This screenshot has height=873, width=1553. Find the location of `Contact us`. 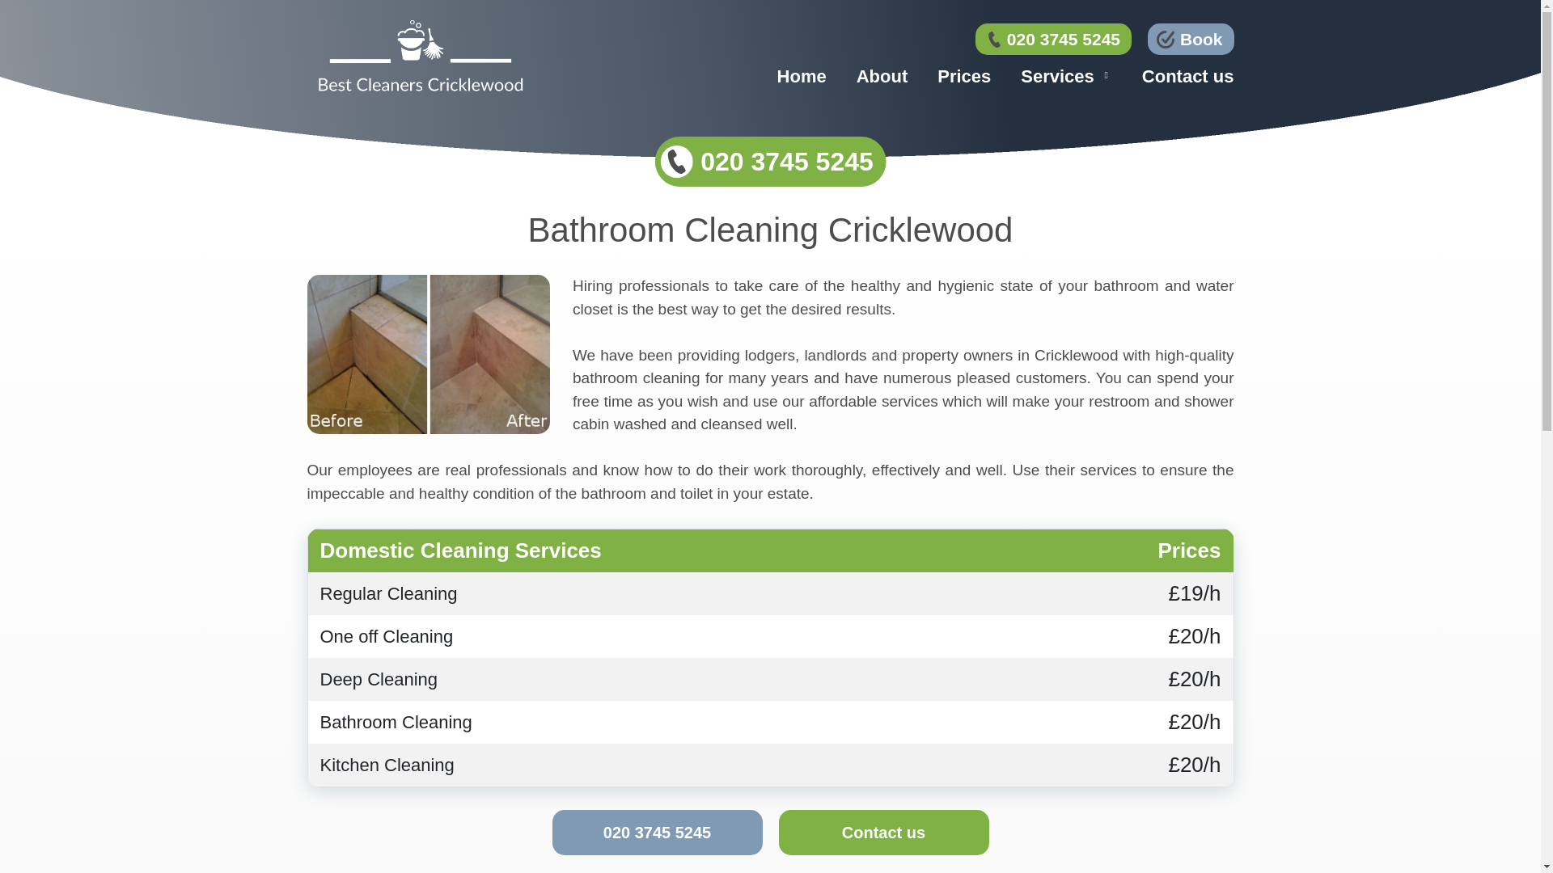

Contact us is located at coordinates (1187, 76).